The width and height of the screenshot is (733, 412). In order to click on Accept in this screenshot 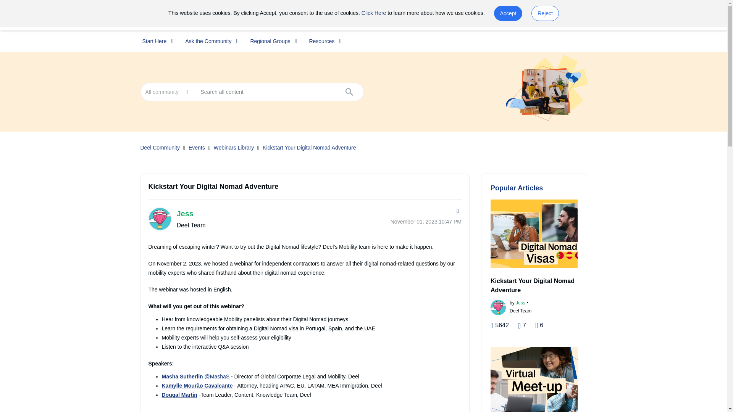, I will do `click(508, 13)`.